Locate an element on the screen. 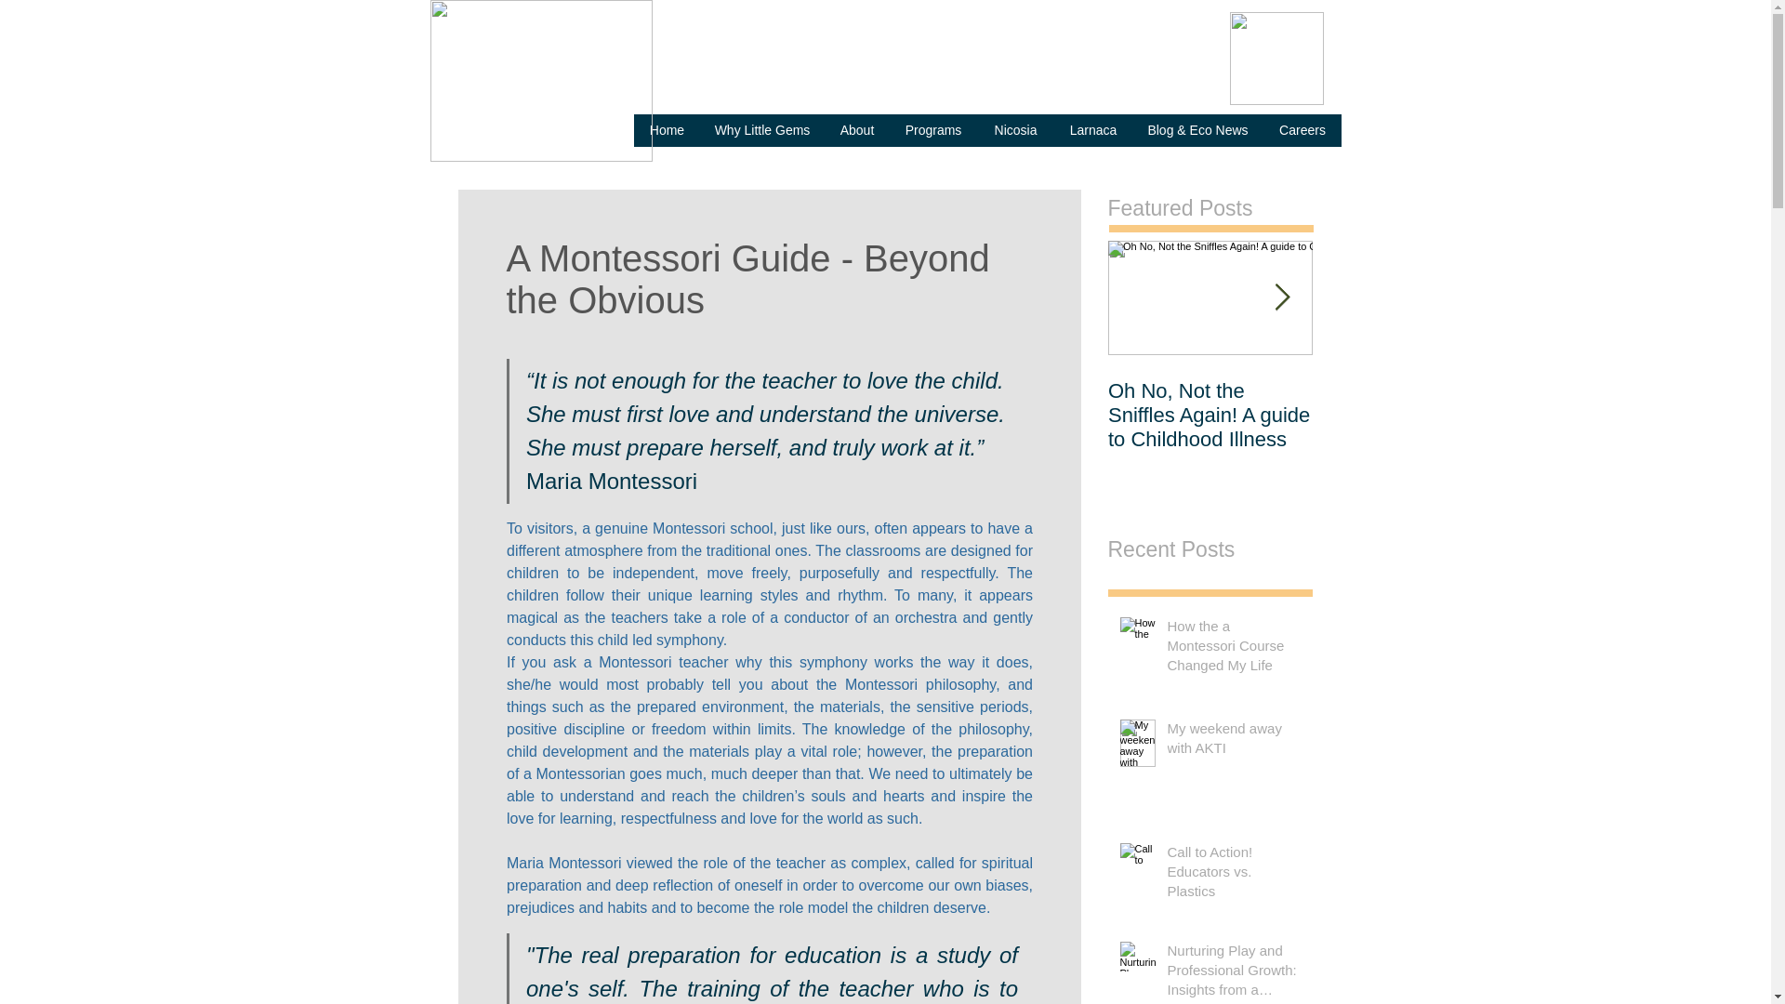  About is located at coordinates (855, 130).